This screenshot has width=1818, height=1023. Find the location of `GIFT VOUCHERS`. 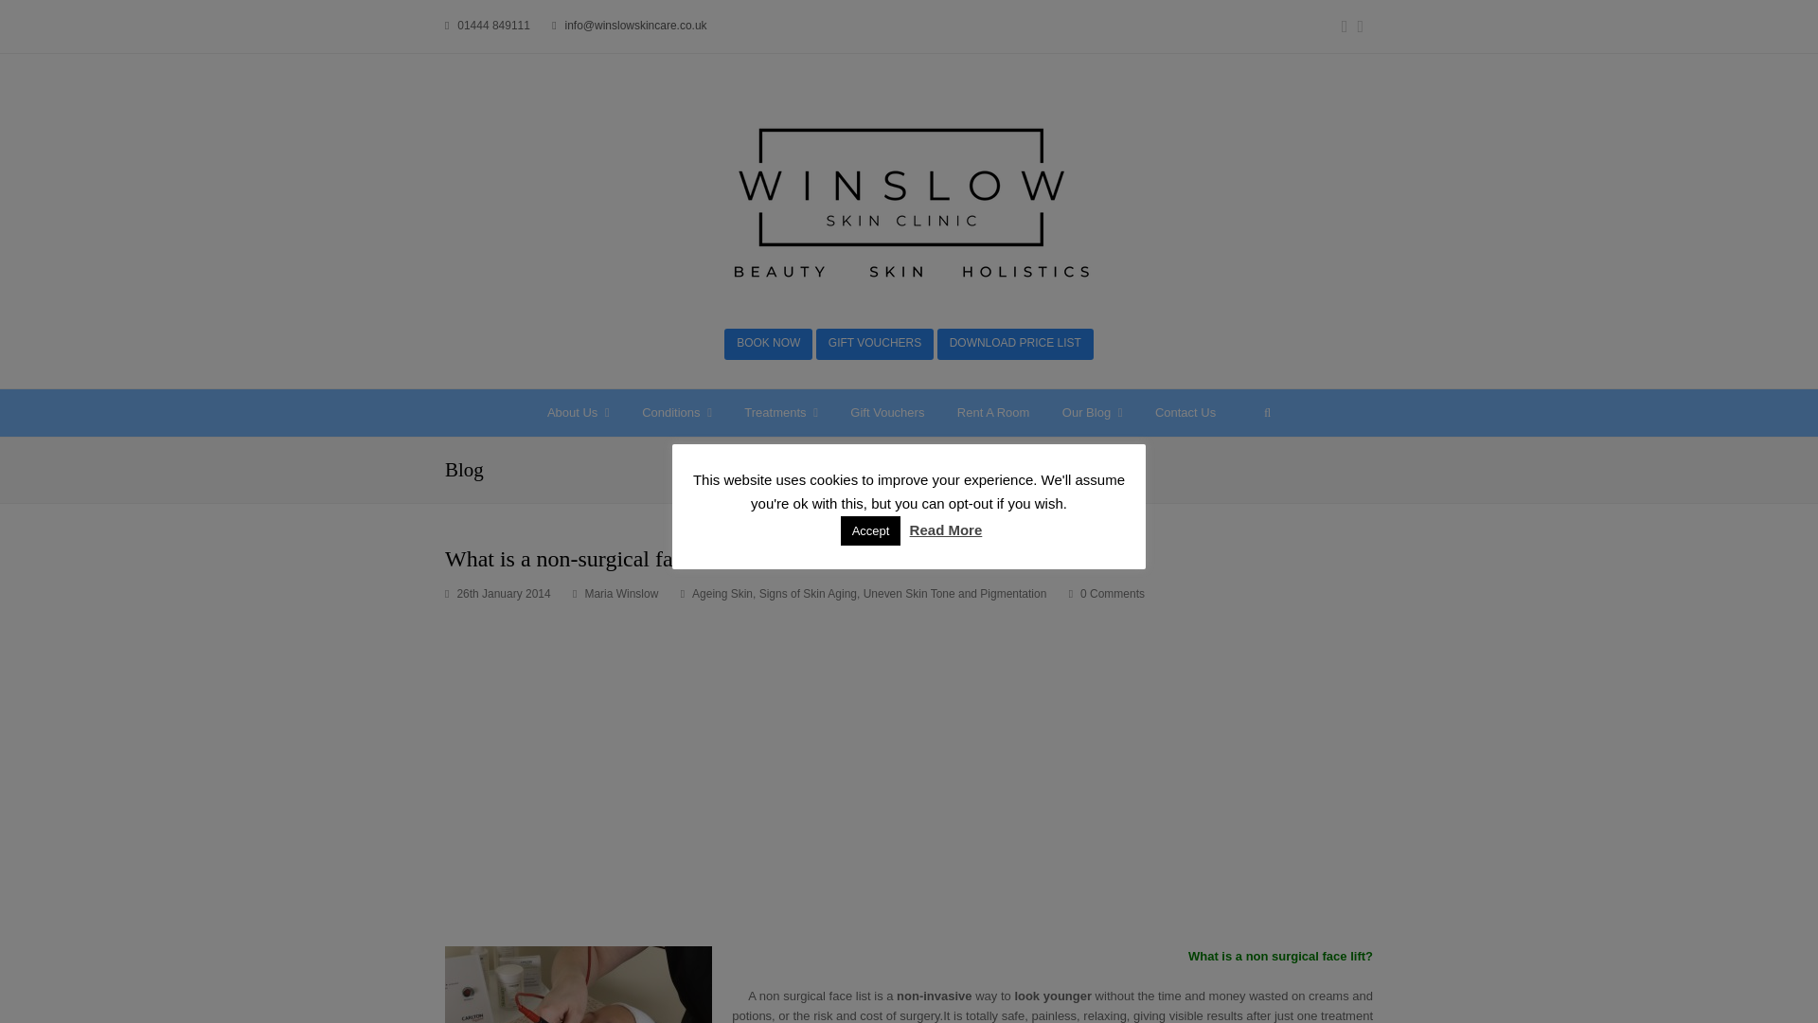

GIFT VOUCHERS is located at coordinates (875, 344).